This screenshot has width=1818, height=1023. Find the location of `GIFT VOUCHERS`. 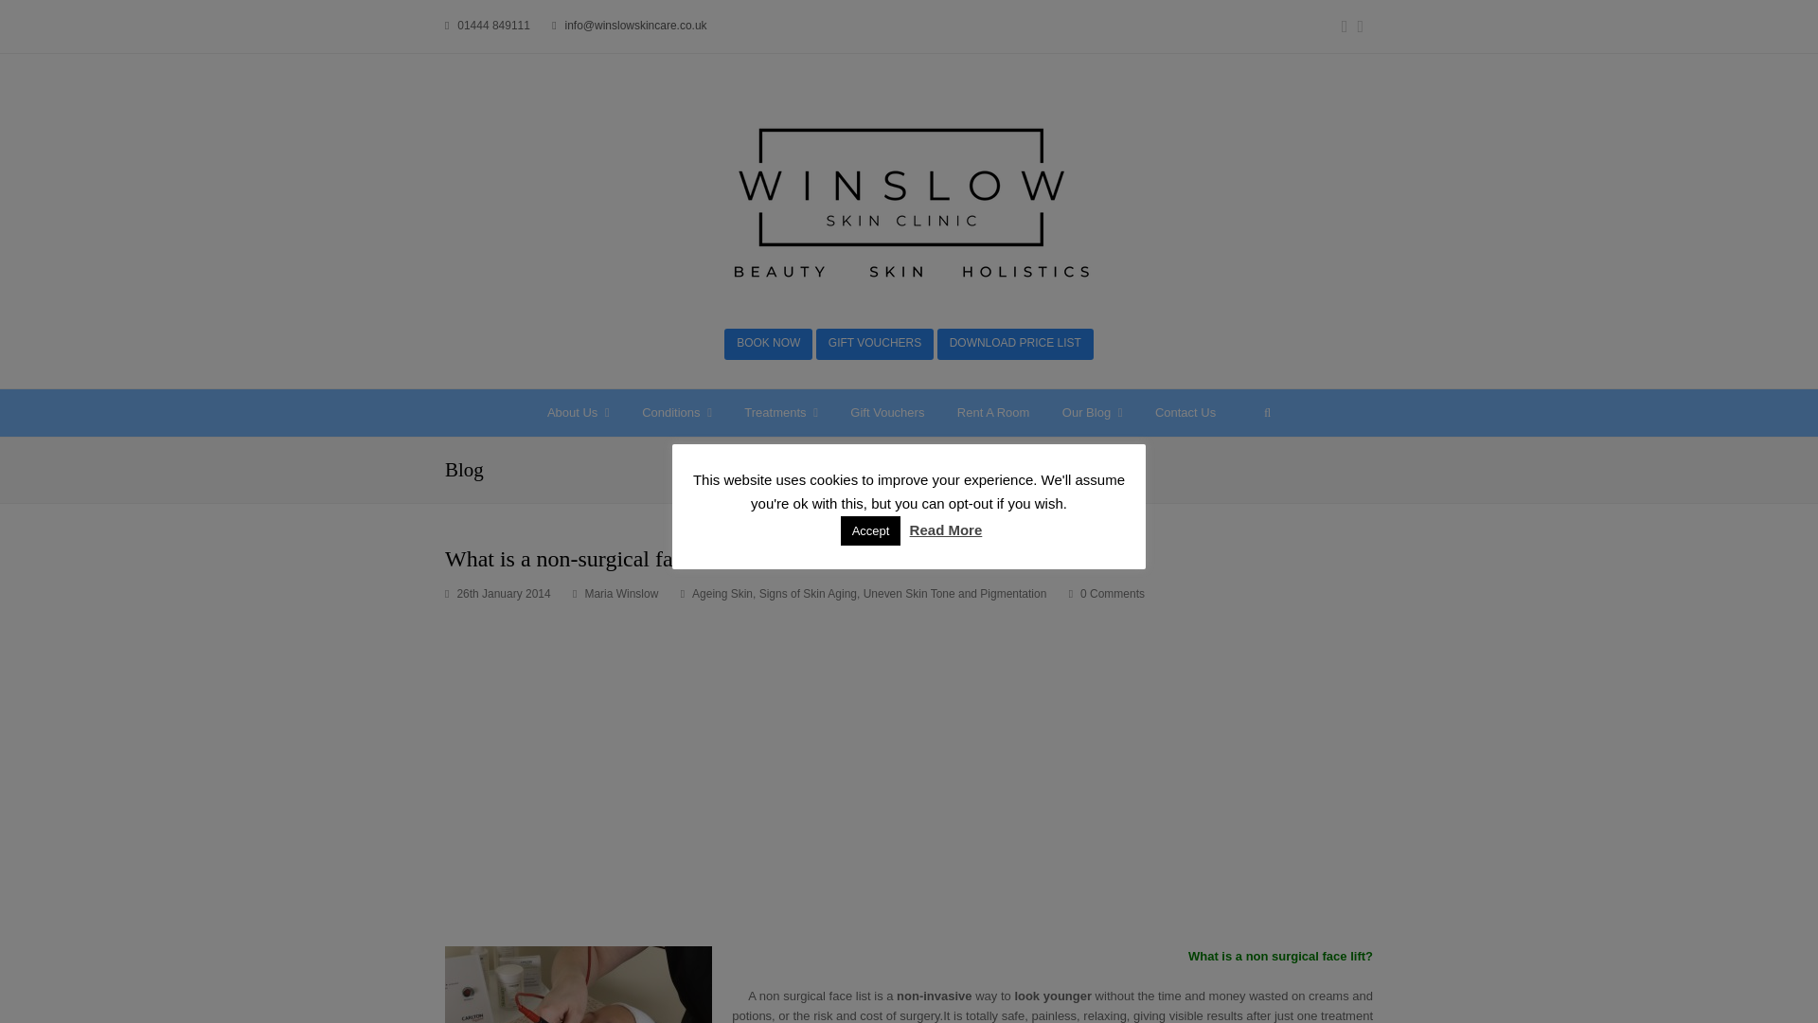

GIFT VOUCHERS is located at coordinates (875, 344).